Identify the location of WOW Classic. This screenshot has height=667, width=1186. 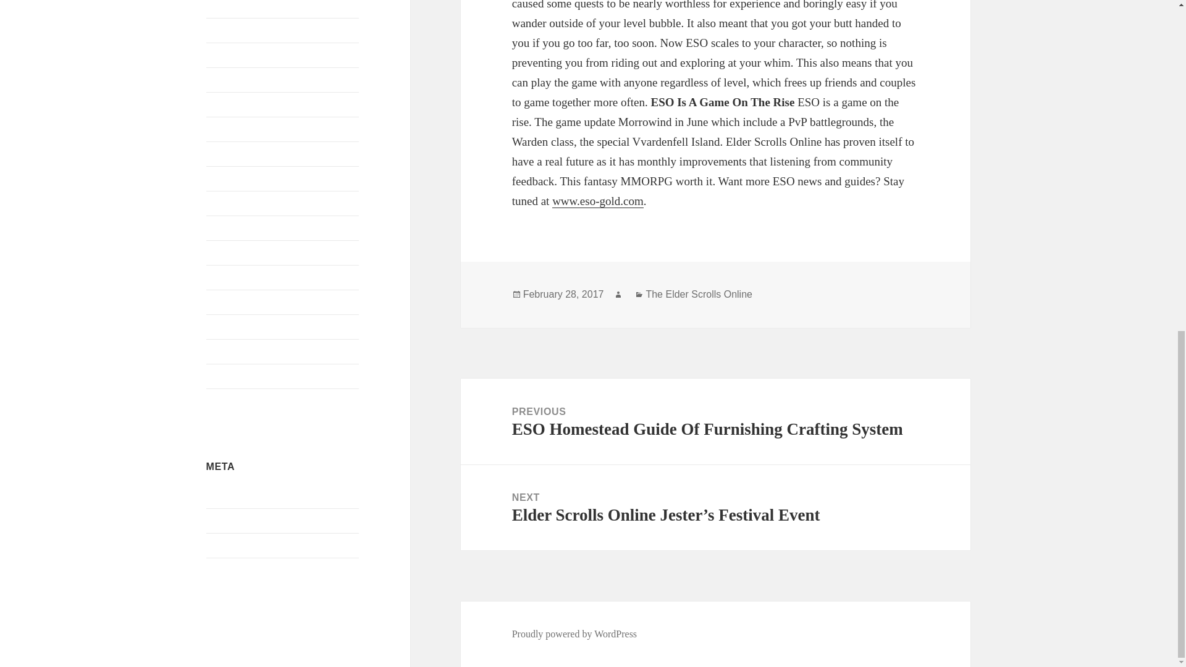
(235, 400).